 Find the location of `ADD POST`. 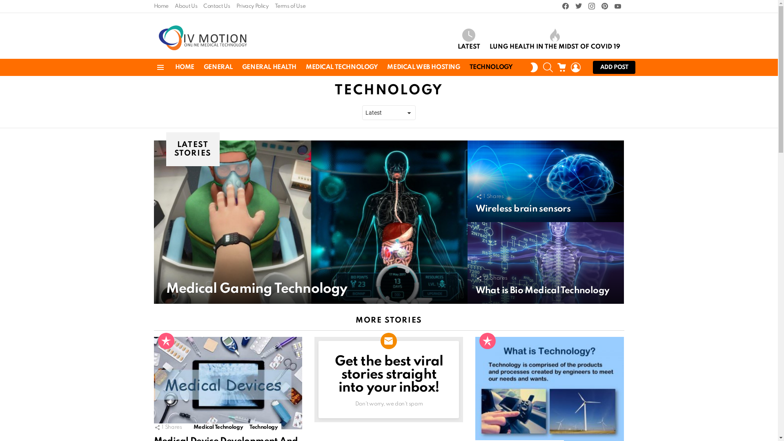

ADD POST is located at coordinates (614, 67).